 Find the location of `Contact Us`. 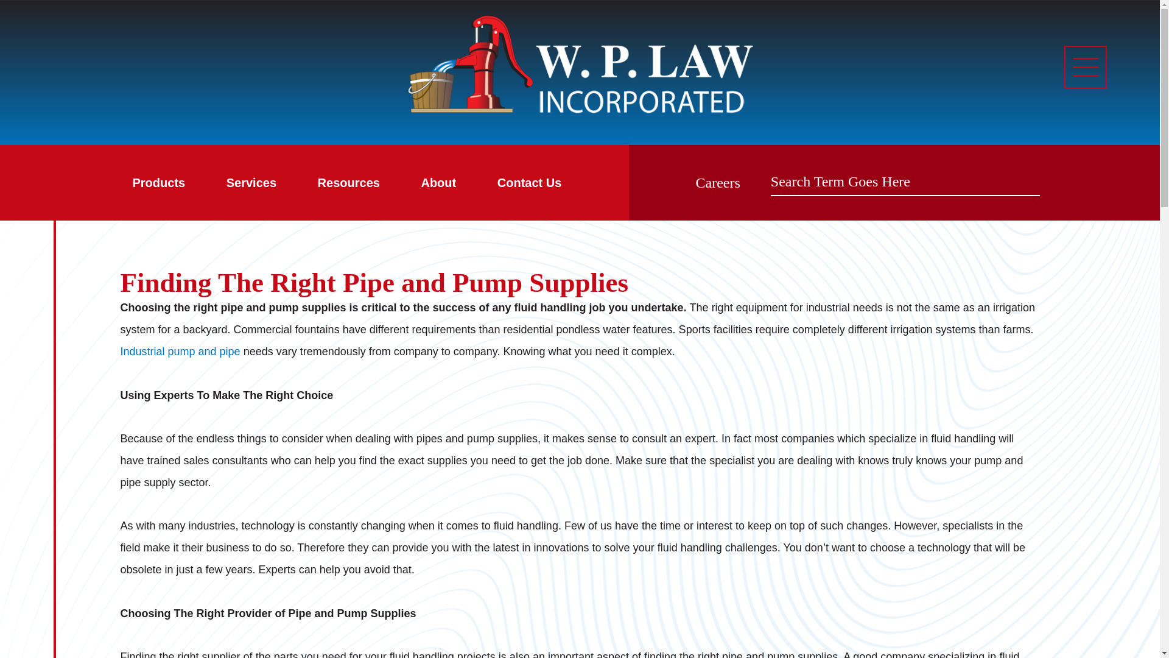

Contact Us is located at coordinates (529, 182).